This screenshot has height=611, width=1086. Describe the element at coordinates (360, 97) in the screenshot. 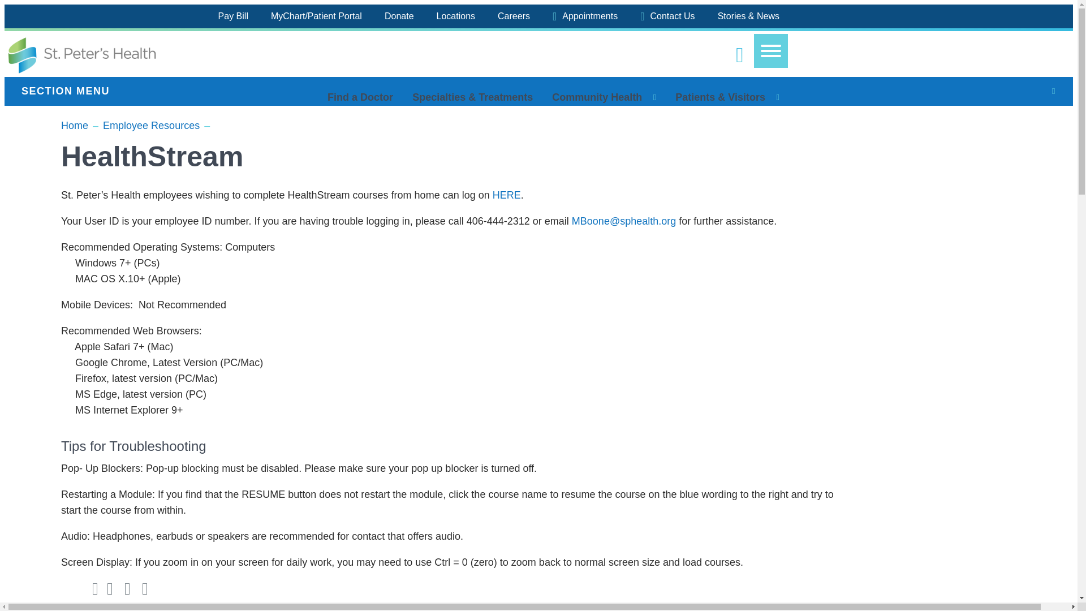

I see `Find a Doctor` at that location.